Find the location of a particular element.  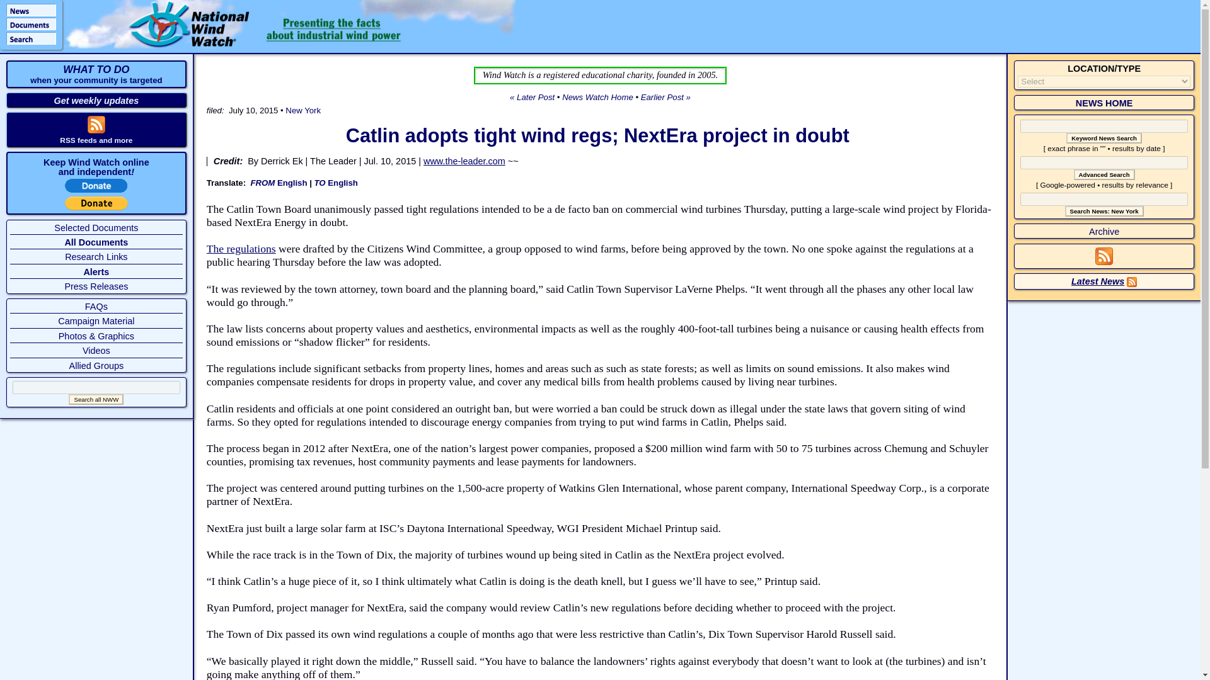

News Watch Home is located at coordinates (597, 97).